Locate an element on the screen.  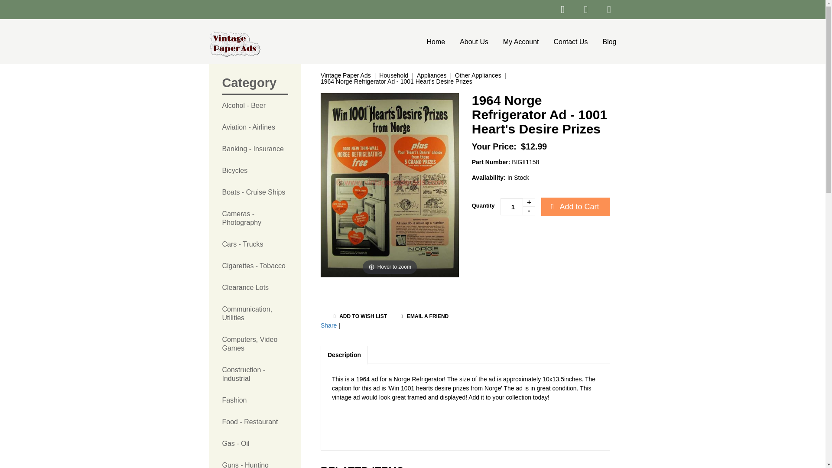
Cigarettes - Tobacco is located at coordinates (255, 266).